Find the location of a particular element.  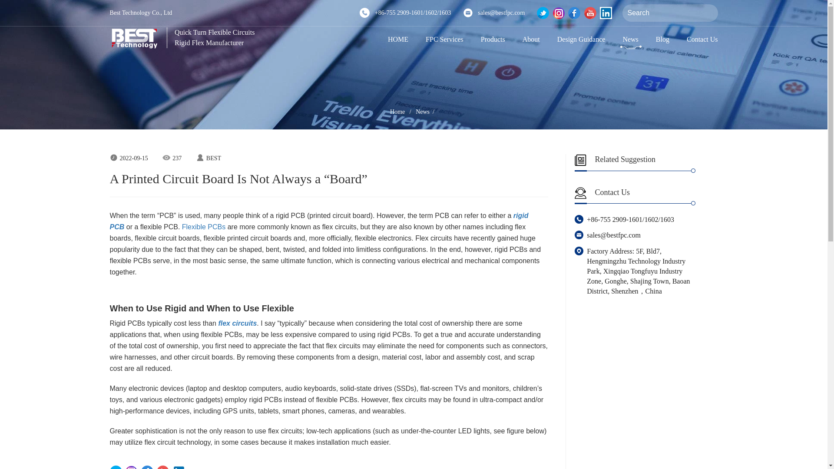

News  is located at coordinates (630, 39).